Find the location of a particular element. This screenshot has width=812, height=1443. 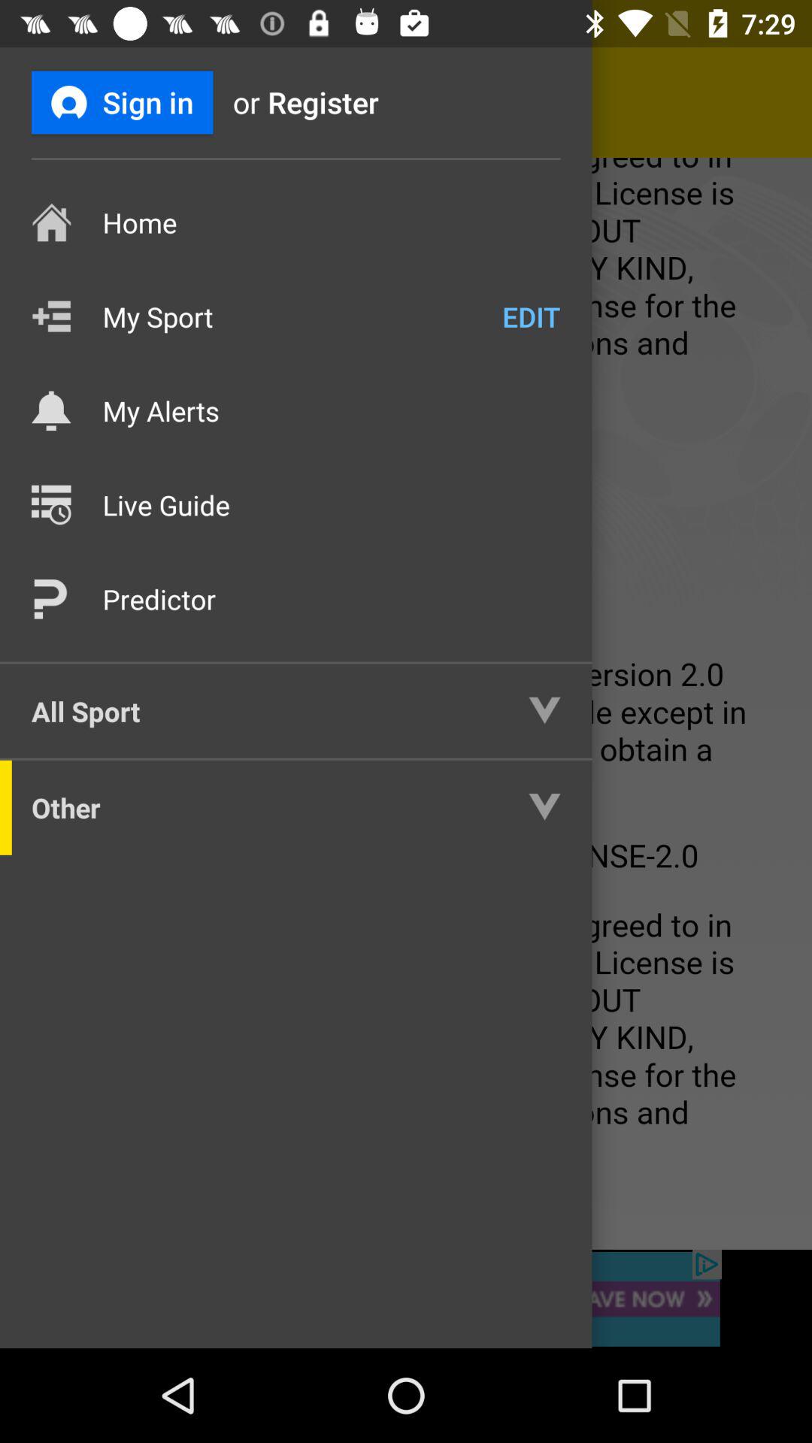

click on the icon left to home is located at coordinates (51, 222).